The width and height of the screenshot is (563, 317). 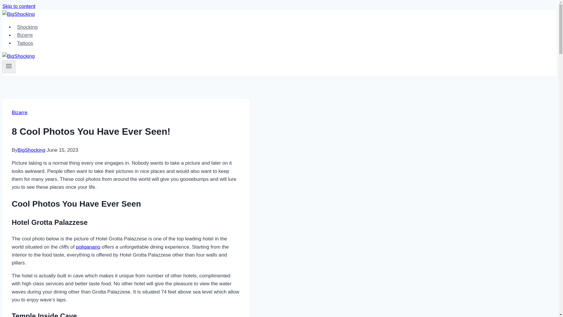 I want to click on Bizarre, so click(x=20, y=112).